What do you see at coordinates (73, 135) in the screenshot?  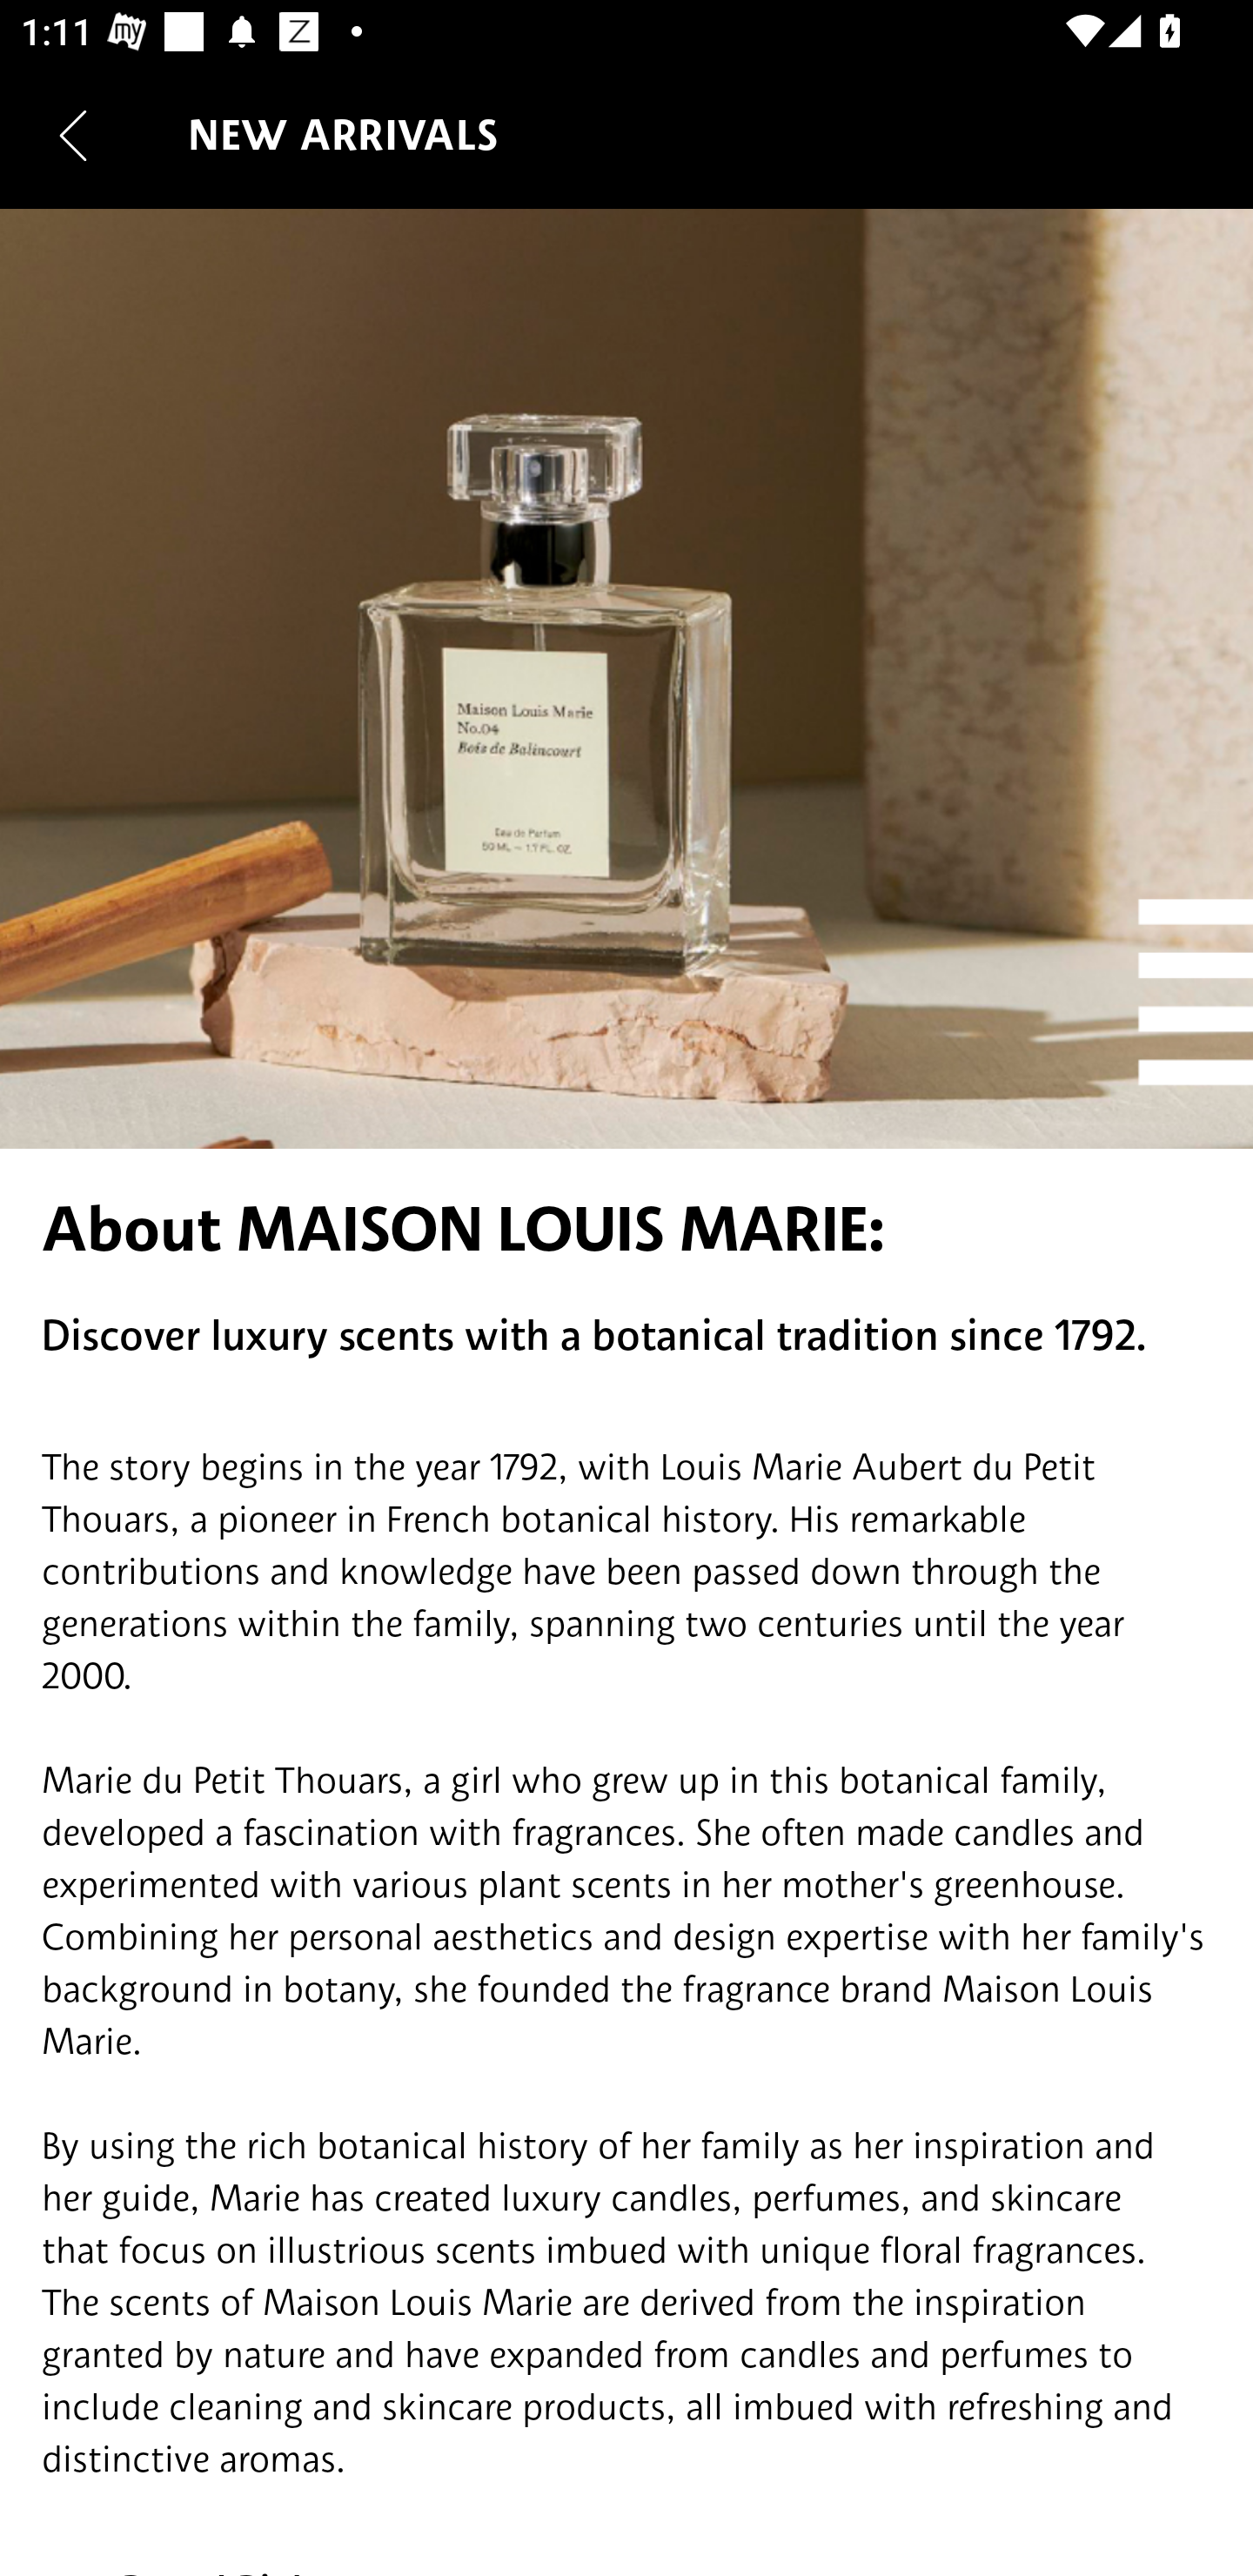 I see `Navigate up` at bounding box center [73, 135].